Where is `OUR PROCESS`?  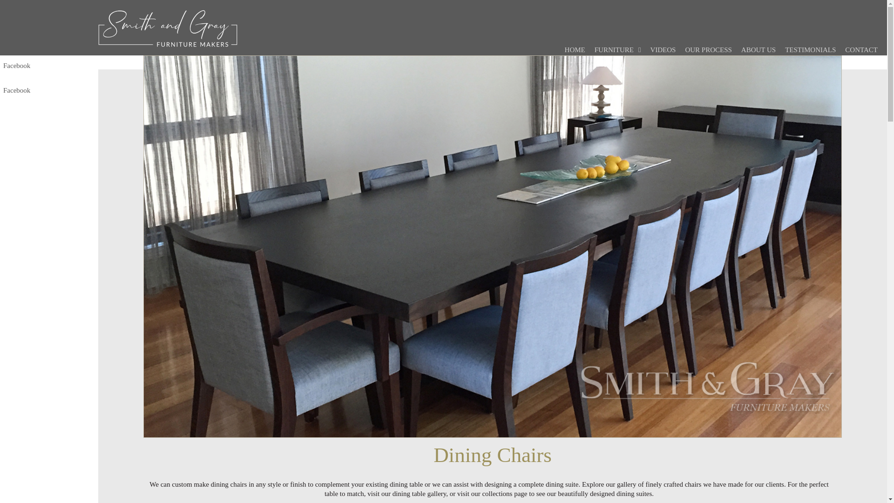 OUR PROCESS is located at coordinates (712, 50).